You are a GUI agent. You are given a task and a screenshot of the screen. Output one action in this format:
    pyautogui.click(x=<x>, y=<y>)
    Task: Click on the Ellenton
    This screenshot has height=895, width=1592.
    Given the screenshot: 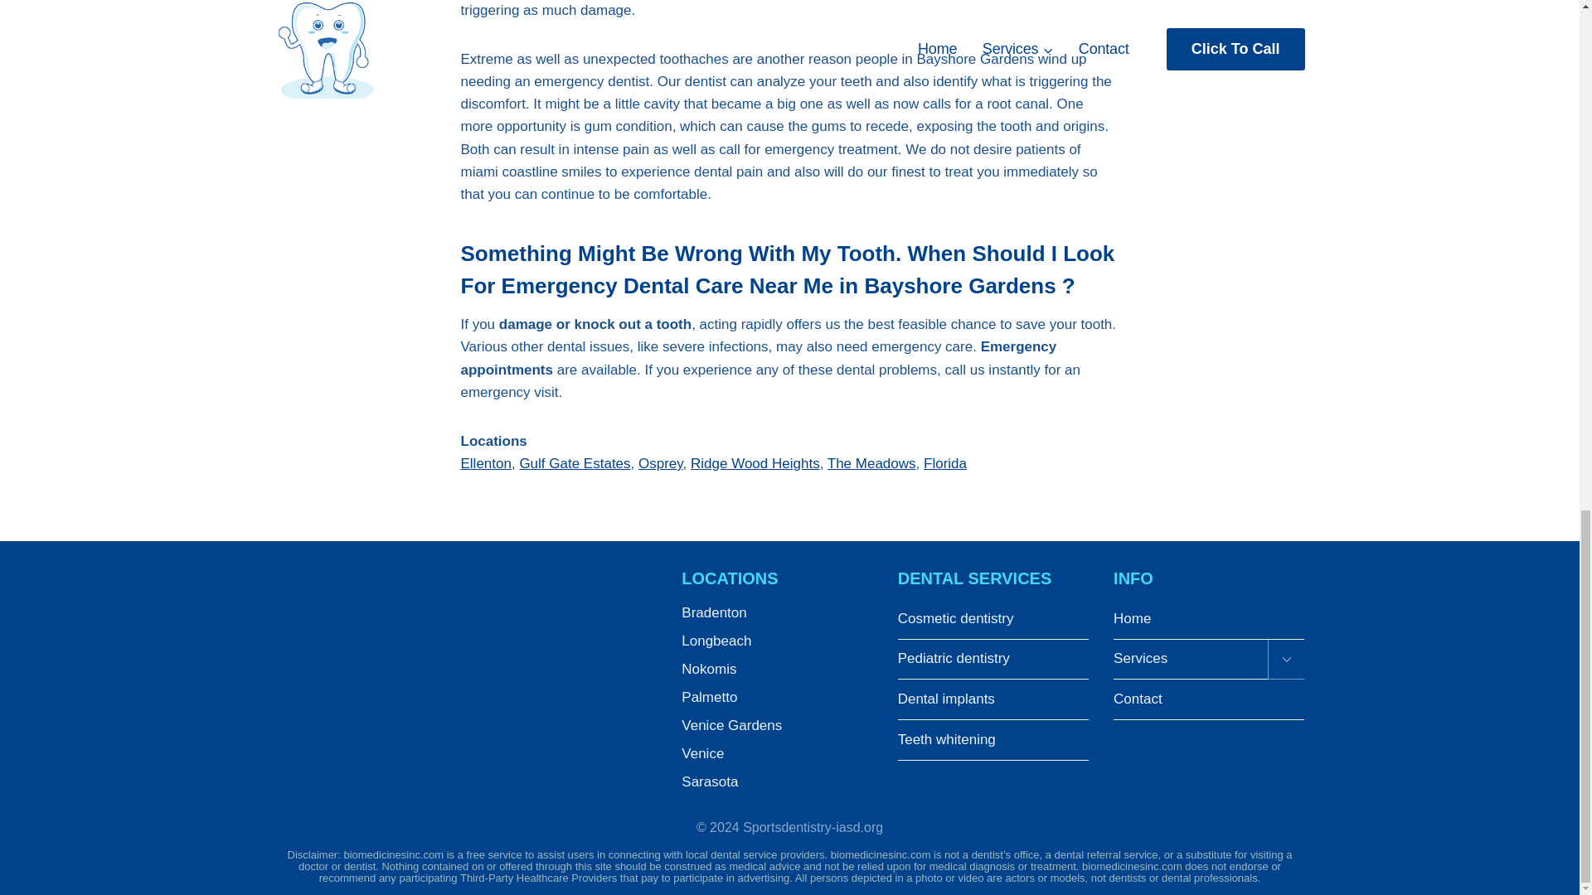 What is the action you would take?
    pyautogui.click(x=486, y=463)
    